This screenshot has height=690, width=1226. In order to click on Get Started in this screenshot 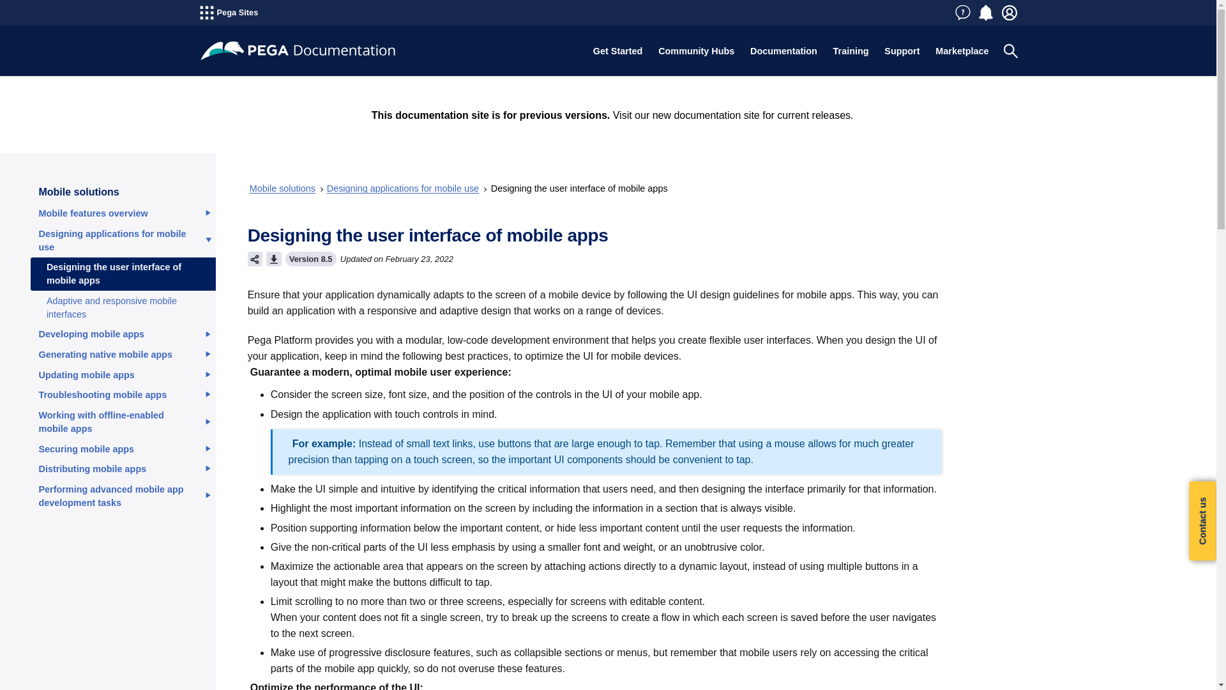, I will do `click(617, 51)`.